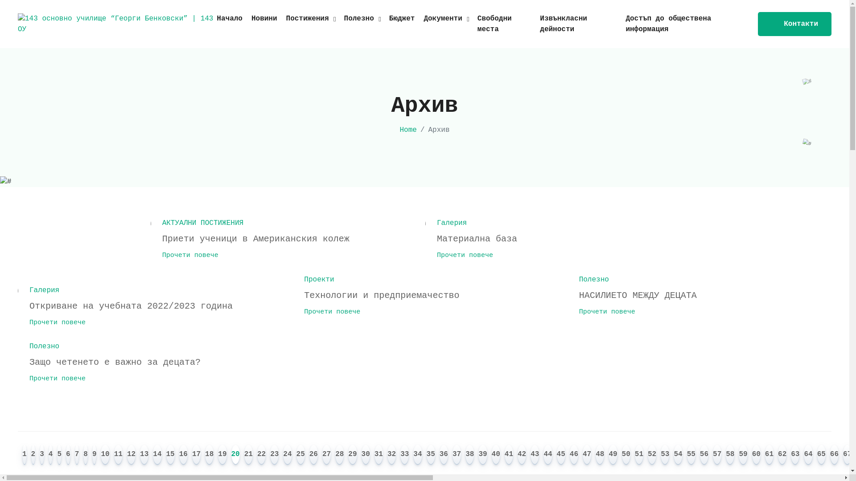 The height and width of the screenshot is (481, 856). I want to click on 65, so click(821, 455).